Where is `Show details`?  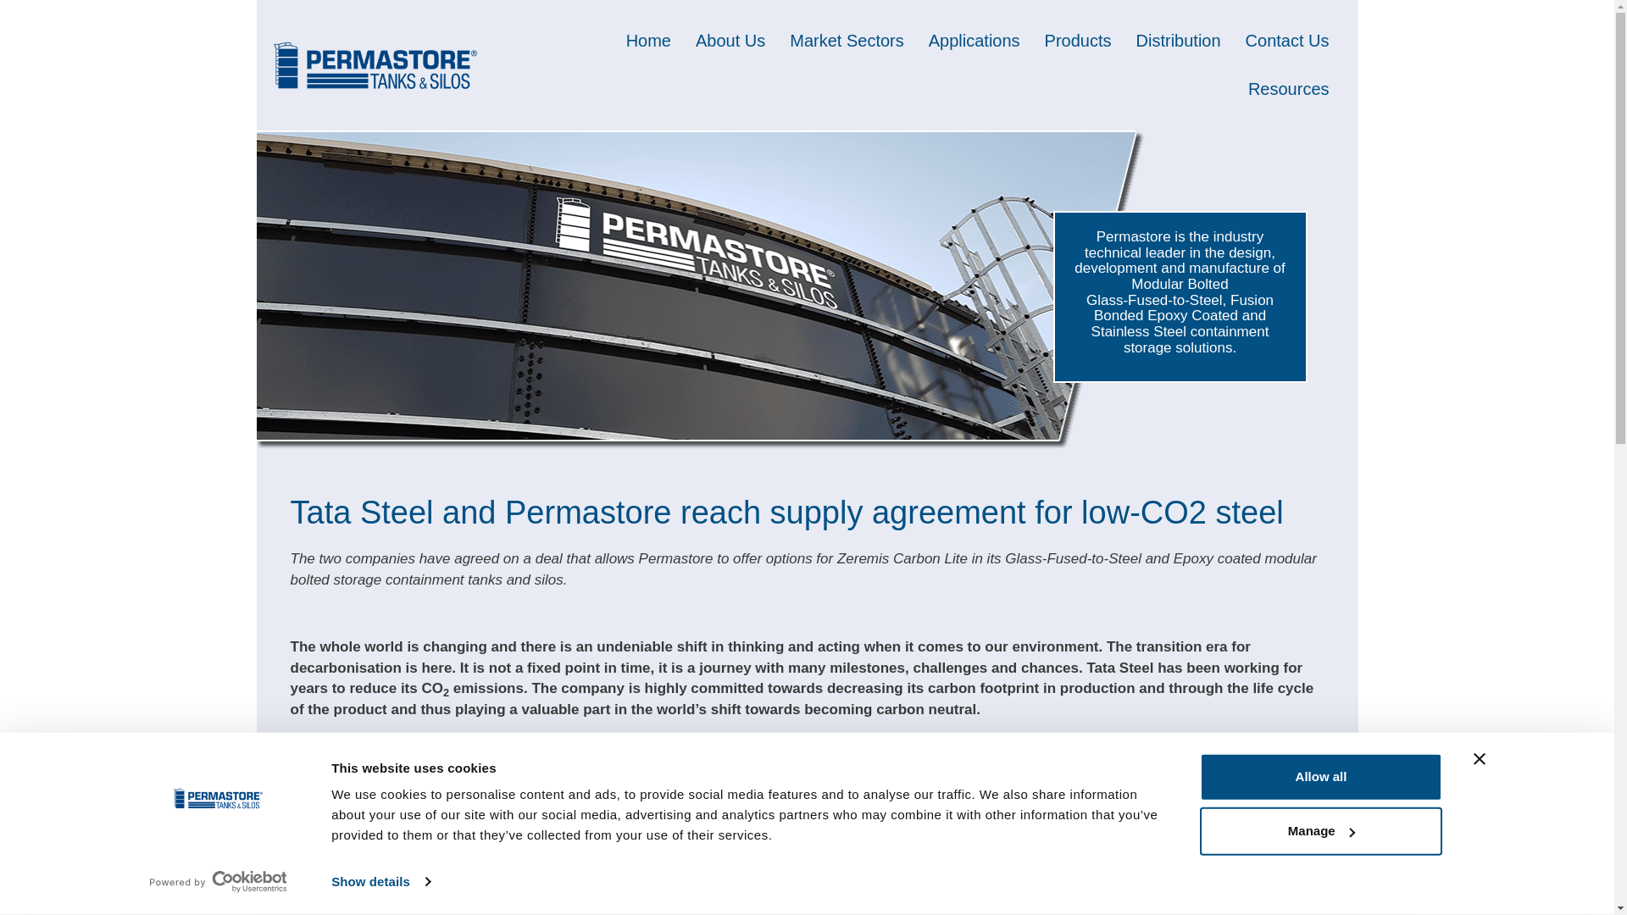 Show details is located at coordinates (380, 882).